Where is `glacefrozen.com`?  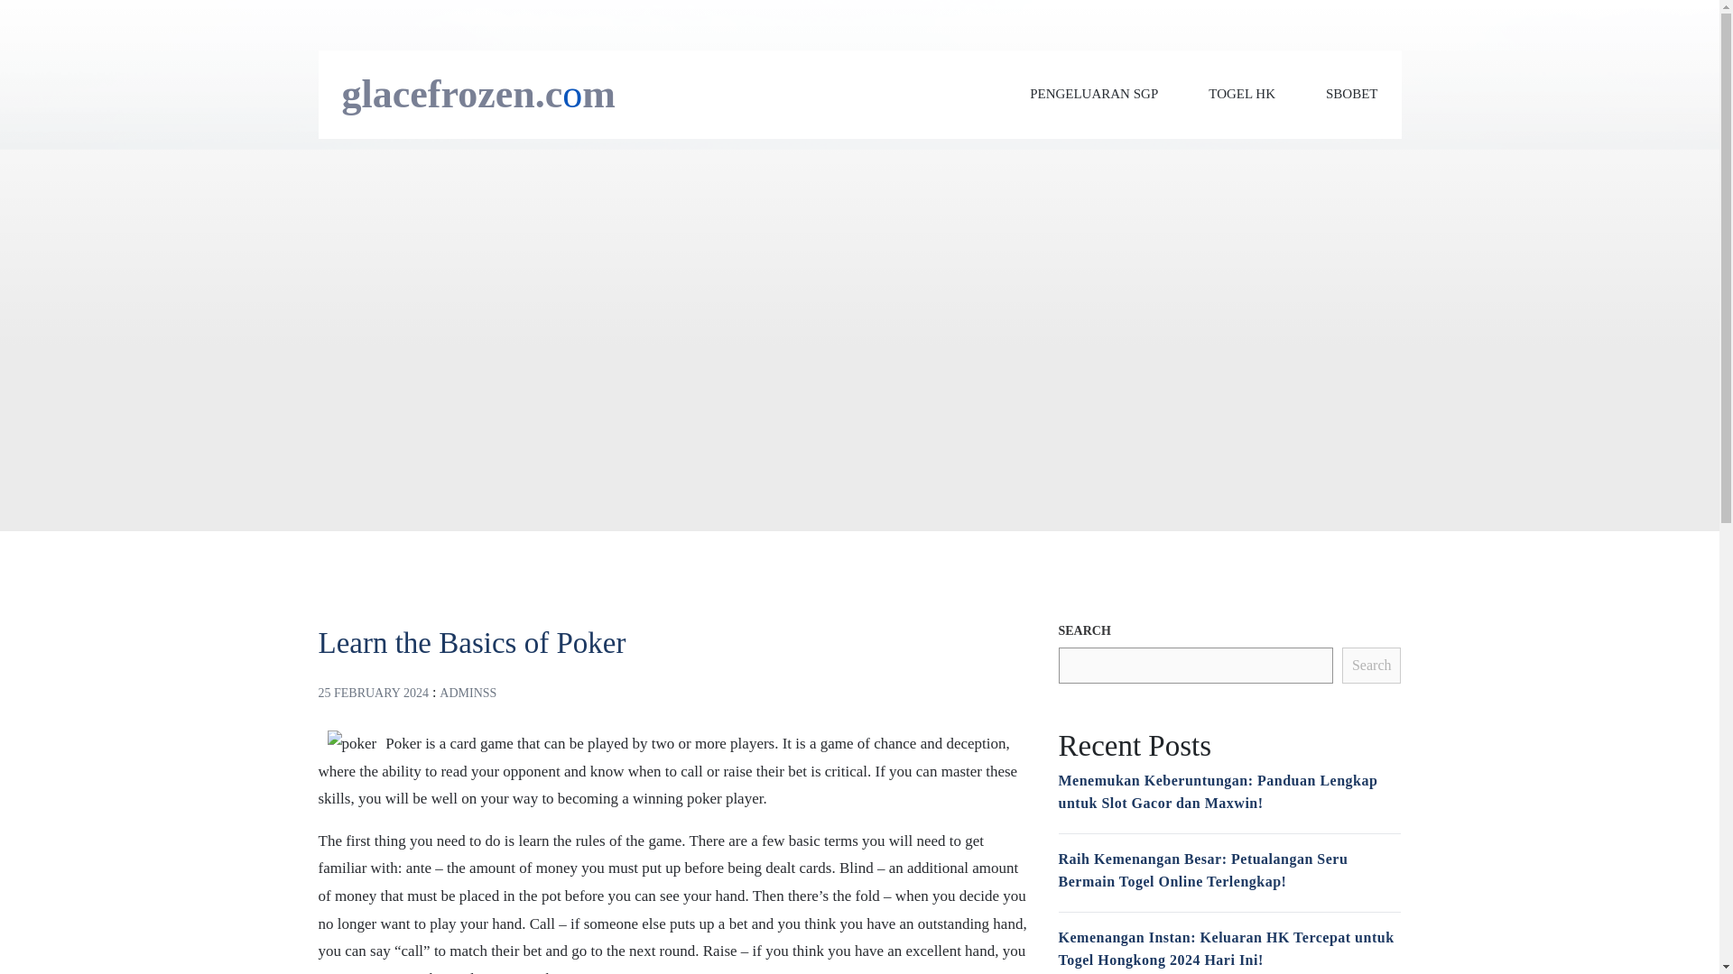 glacefrozen.com is located at coordinates (478, 94).